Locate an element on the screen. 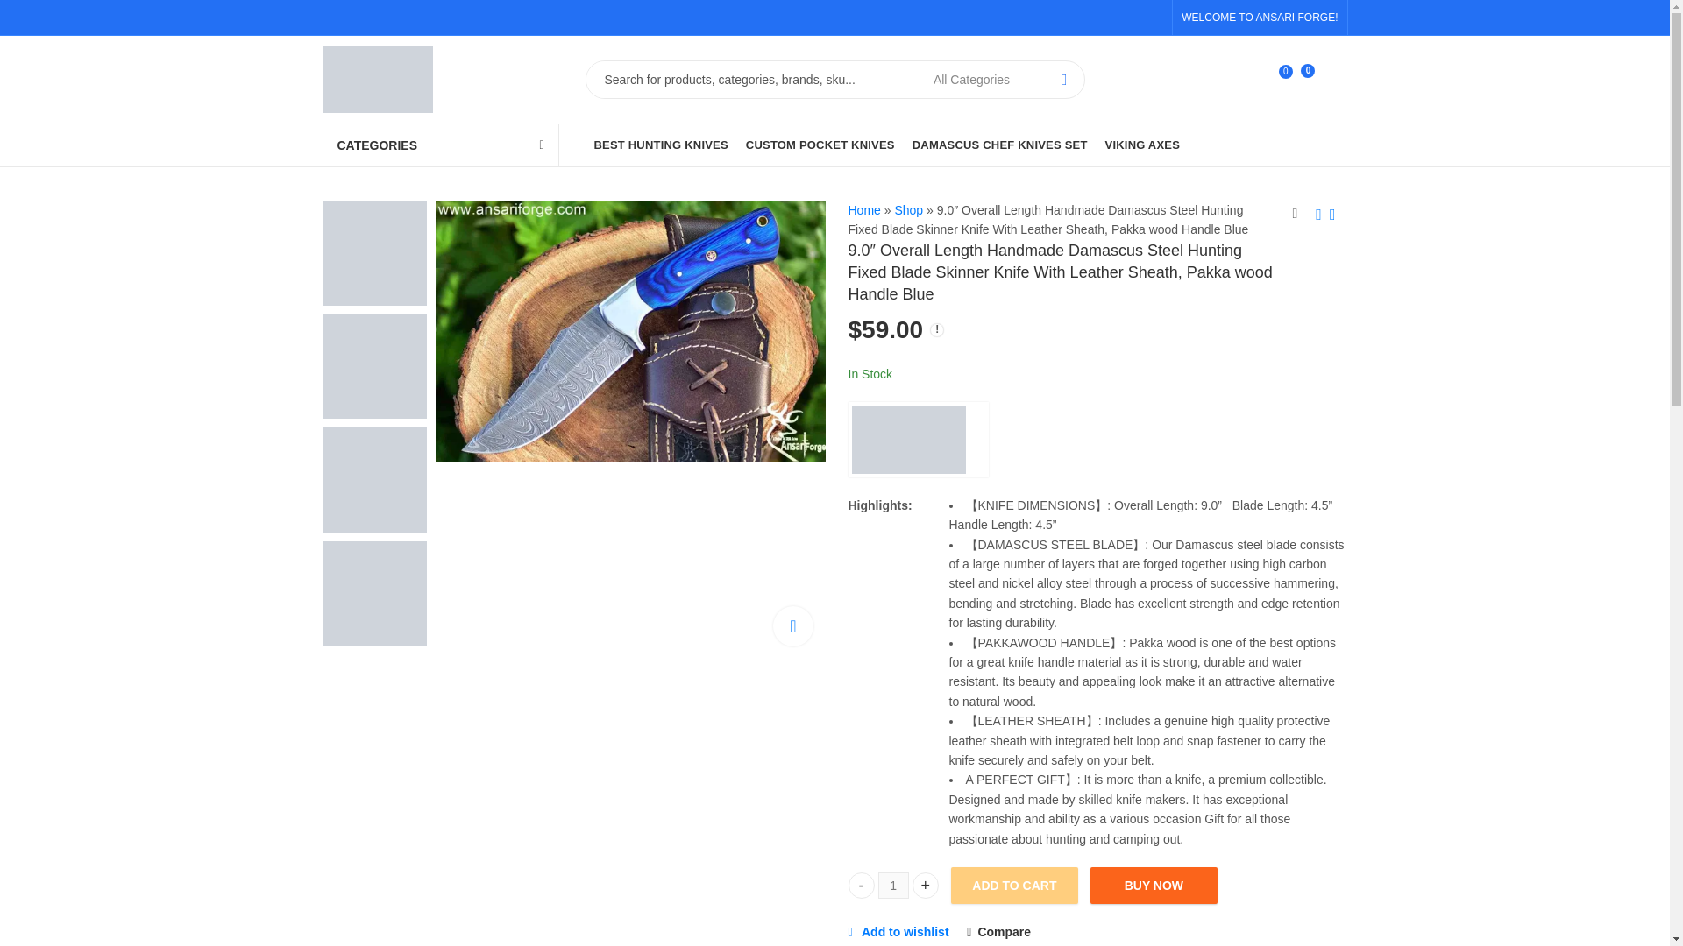 Image resolution: width=1683 pixels, height=946 pixels. CUSTOM POCKET KNIVES is located at coordinates (661, 145).